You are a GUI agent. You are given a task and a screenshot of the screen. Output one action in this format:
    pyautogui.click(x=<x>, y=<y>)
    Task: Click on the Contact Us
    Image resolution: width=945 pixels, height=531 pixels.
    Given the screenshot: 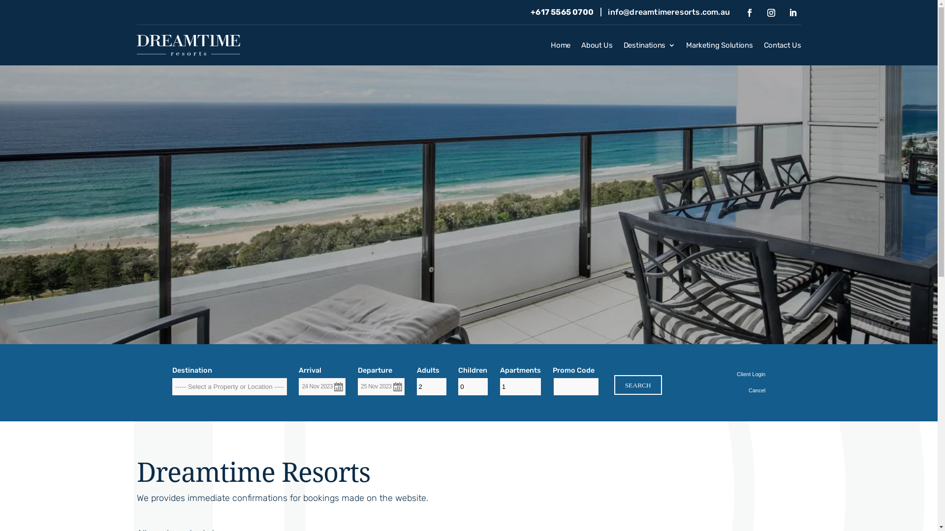 What is the action you would take?
    pyautogui.click(x=783, y=47)
    